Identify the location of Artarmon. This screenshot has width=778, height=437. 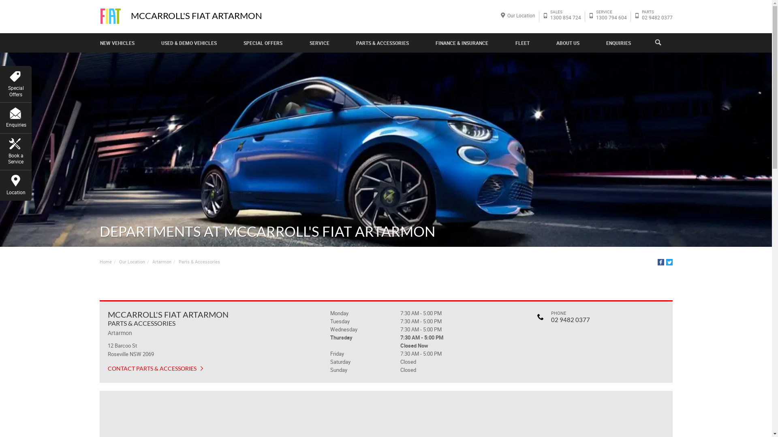
(162, 262).